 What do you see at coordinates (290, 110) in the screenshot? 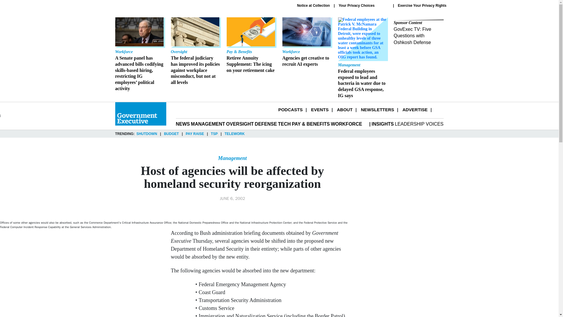
I see `EVENTS` at bounding box center [290, 110].